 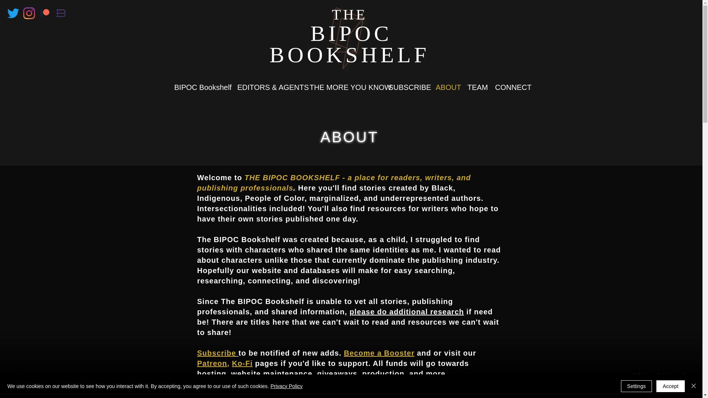 I want to click on BIPOC Bookshelf, so click(x=202, y=87).